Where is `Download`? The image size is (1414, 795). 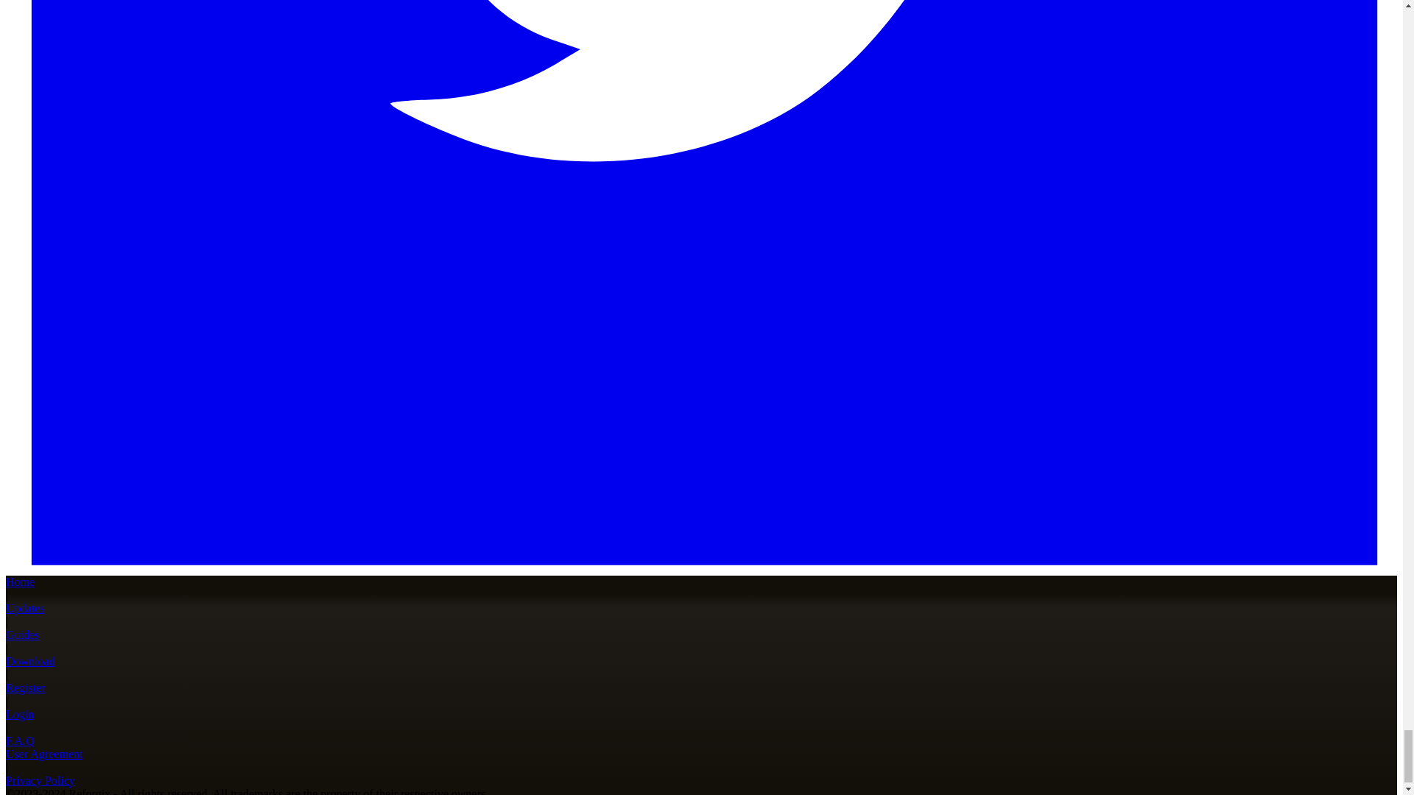 Download is located at coordinates (29, 661).